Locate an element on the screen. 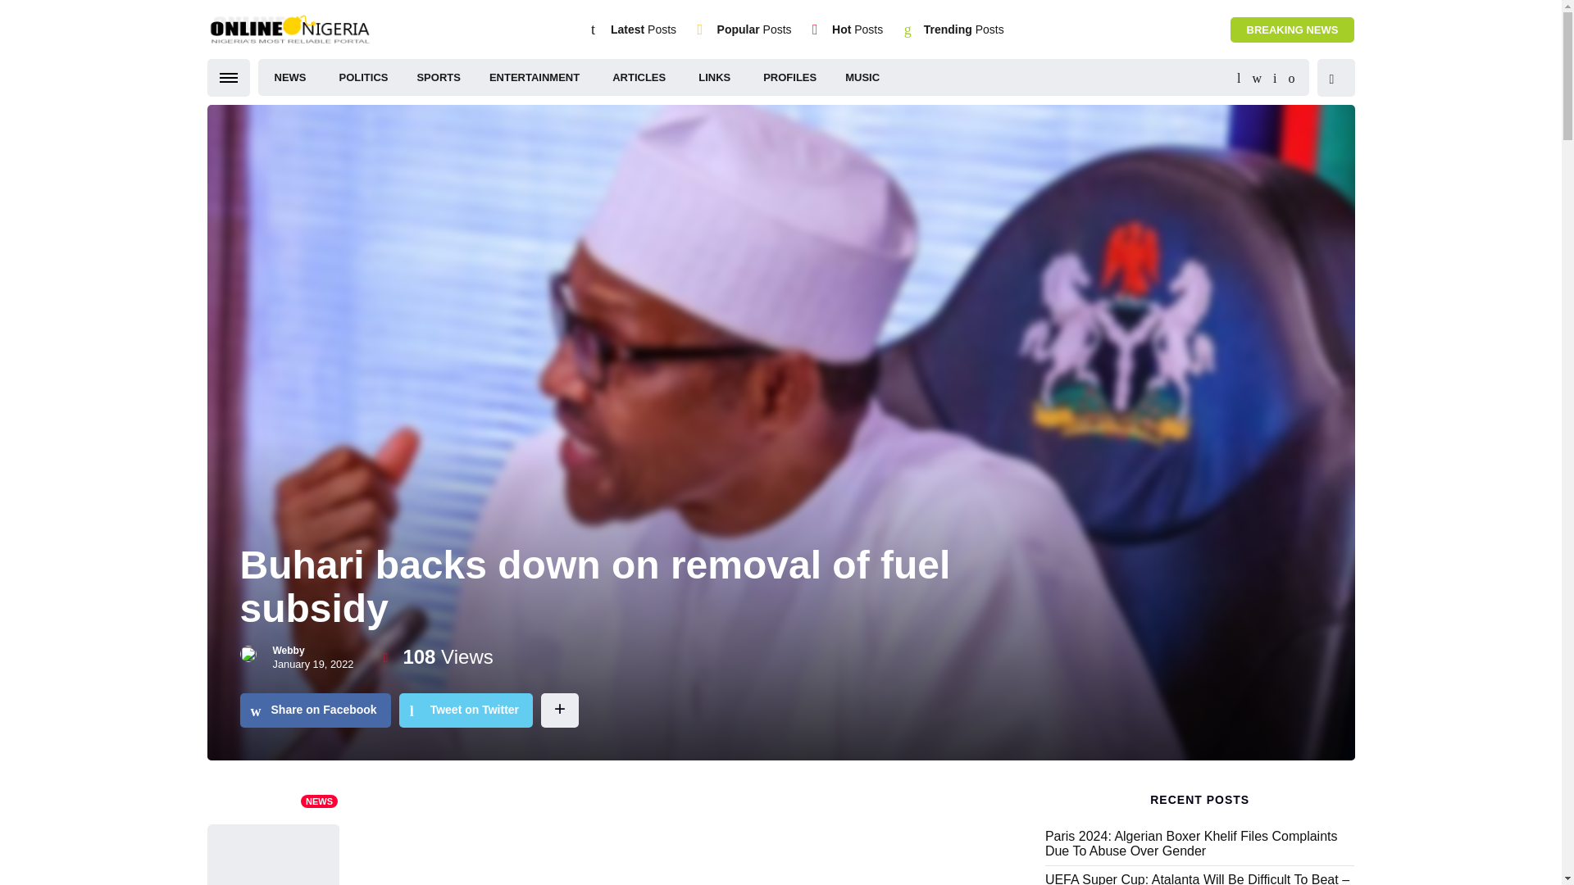 The width and height of the screenshot is (1574, 885). Advertisement is located at coordinates (692, 829).